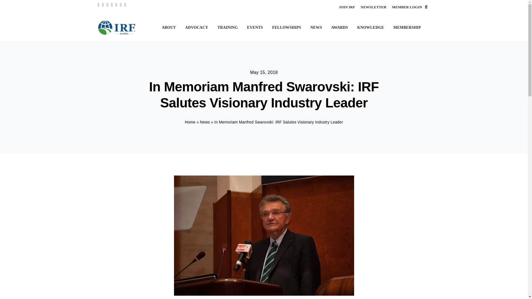  What do you see at coordinates (374, 7) in the screenshot?
I see `NEWSLETTER` at bounding box center [374, 7].